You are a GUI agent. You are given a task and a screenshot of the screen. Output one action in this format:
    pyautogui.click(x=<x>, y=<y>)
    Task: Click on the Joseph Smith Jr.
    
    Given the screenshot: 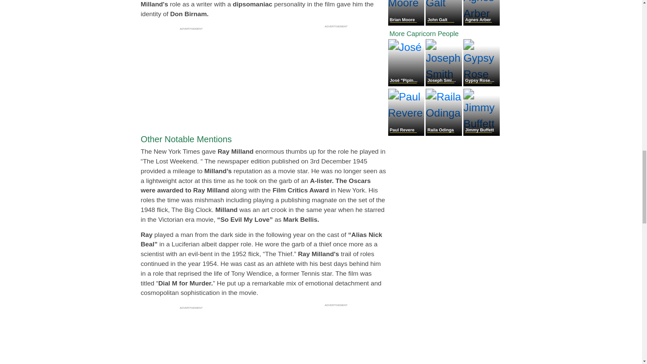 What is the action you would take?
    pyautogui.click(x=444, y=84)
    